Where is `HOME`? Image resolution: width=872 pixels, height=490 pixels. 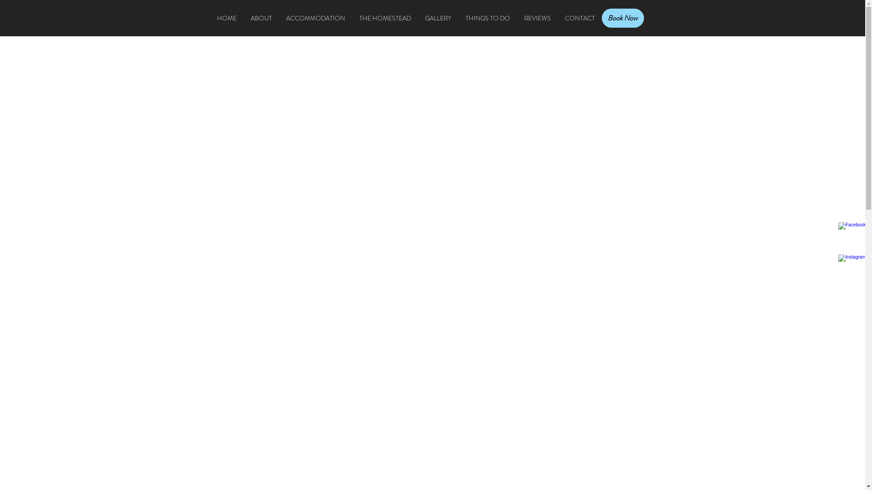
HOME is located at coordinates (227, 18).